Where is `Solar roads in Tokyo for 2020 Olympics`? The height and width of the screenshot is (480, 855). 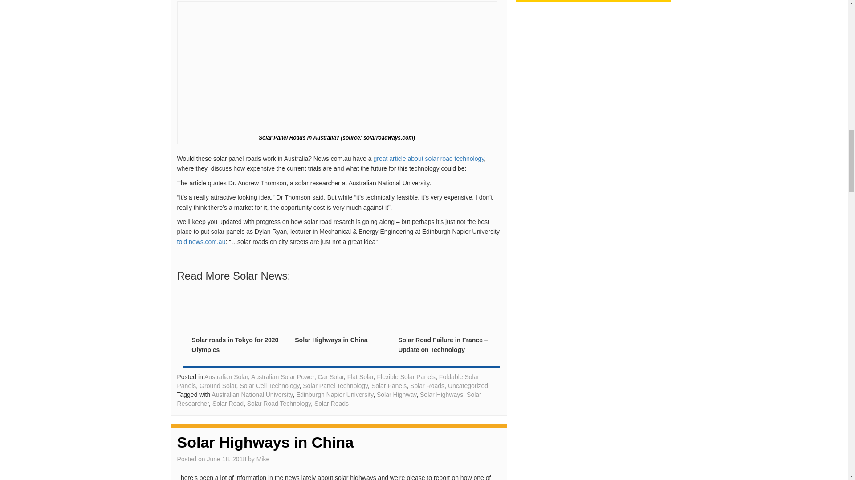 Solar roads in Tokyo for 2020 Olympics is located at coordinates (235, 345).